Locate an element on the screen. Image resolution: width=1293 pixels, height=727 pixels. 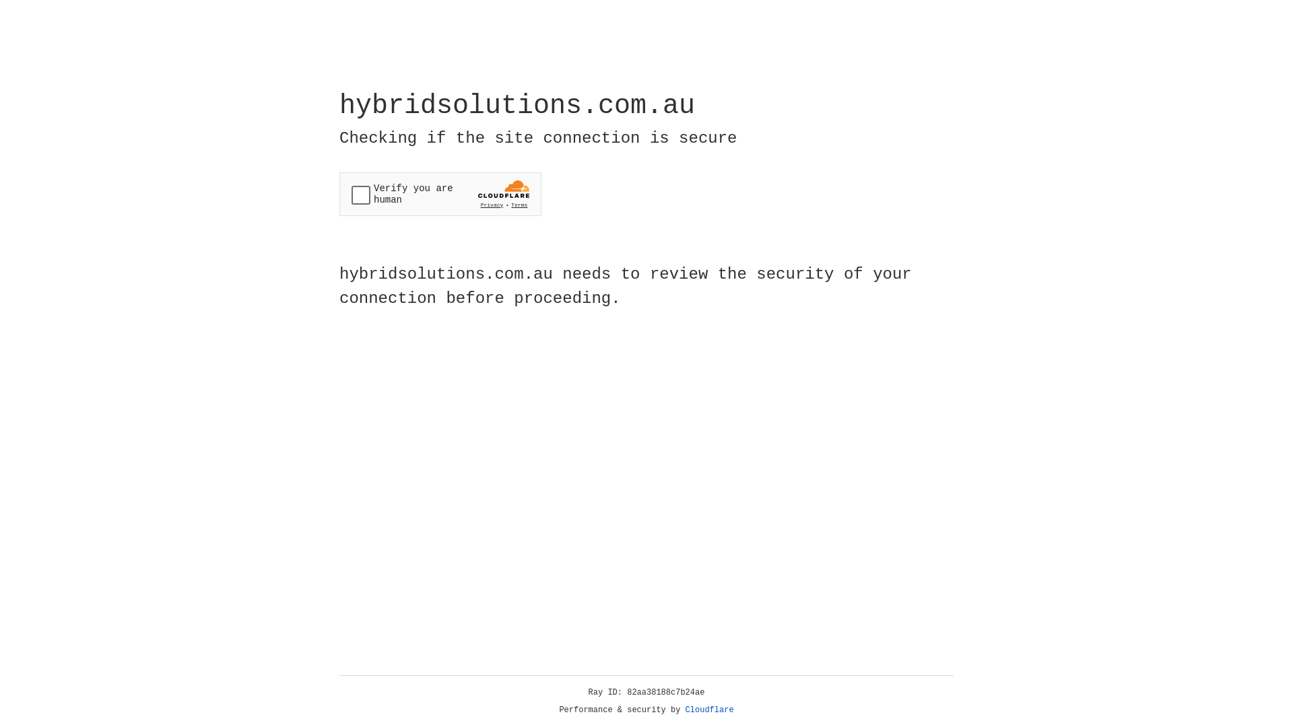
Cloudflare is located at coordinates (710, 710).